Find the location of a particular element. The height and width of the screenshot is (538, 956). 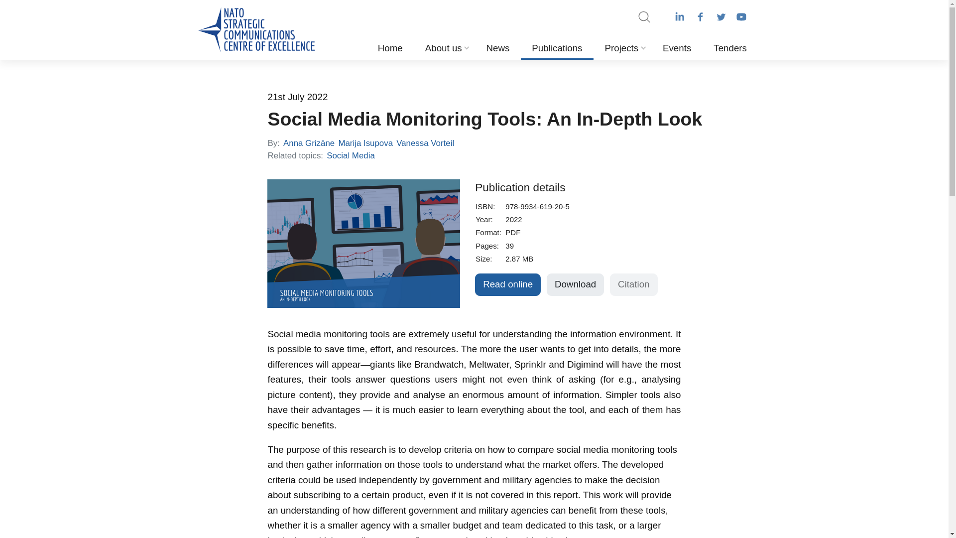

Vanessa Vorteil is located at coordinates (425, 143).